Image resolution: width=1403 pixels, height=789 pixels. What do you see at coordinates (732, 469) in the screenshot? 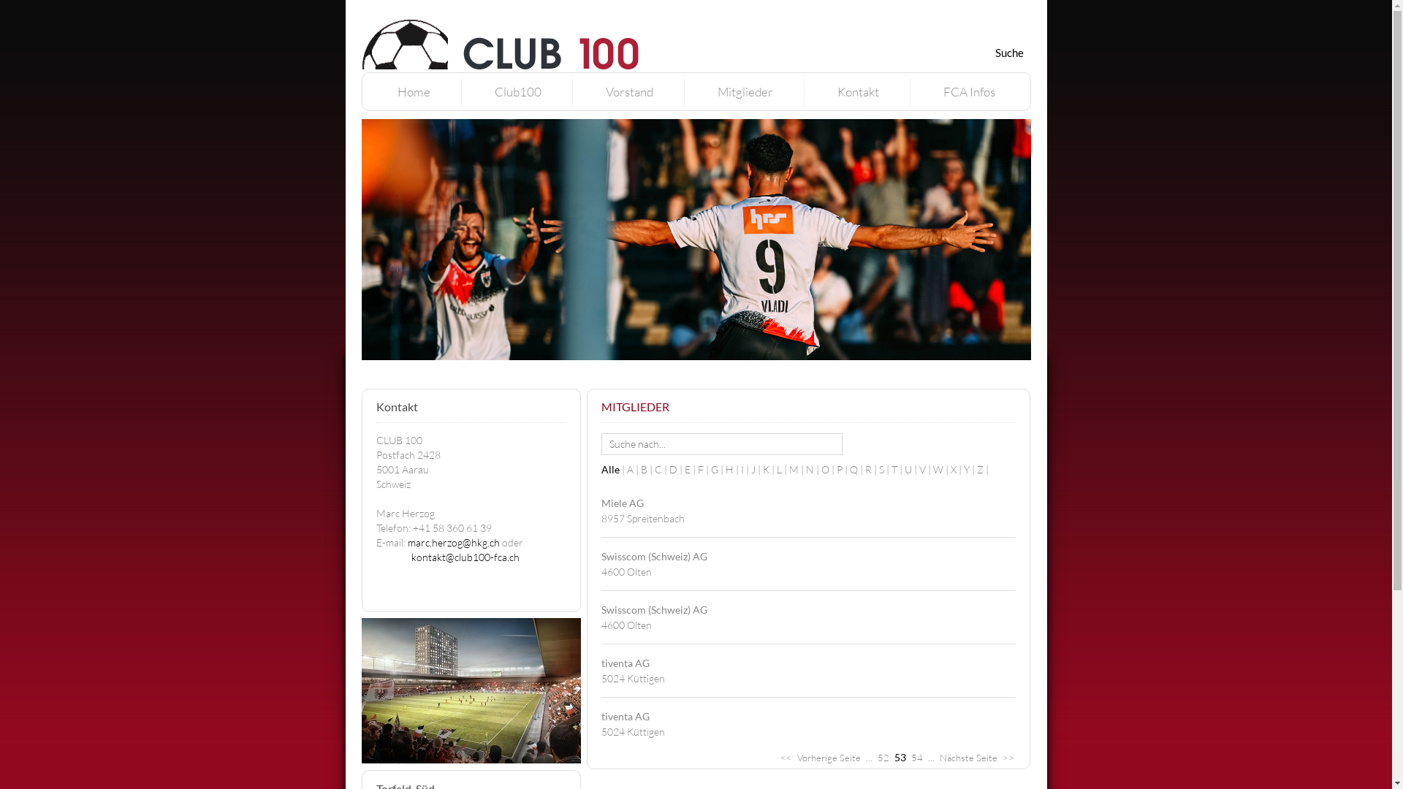
I see `H` at bounding box center [732, 469].